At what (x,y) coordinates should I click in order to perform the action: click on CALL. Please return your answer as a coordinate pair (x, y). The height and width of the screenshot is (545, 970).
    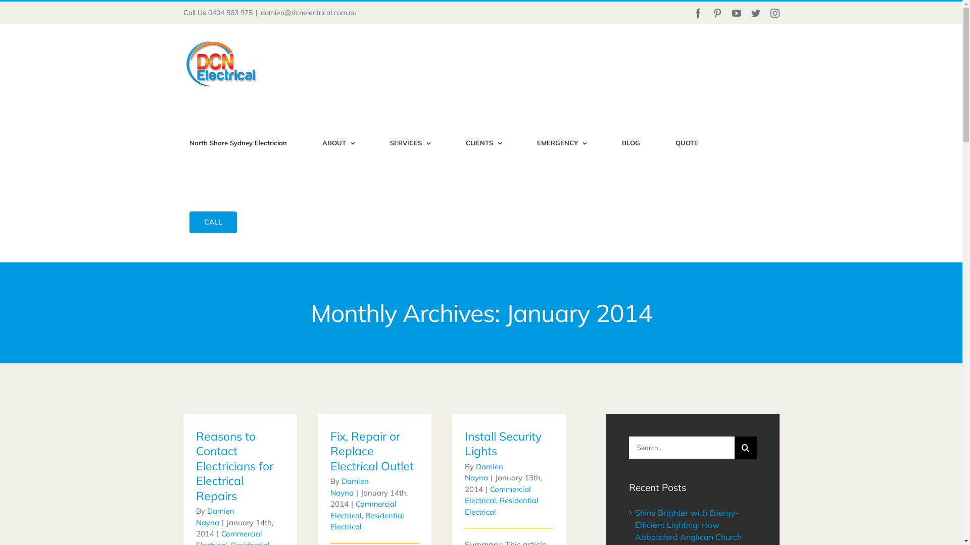
    Looking at the image, I should click on (213, 222).